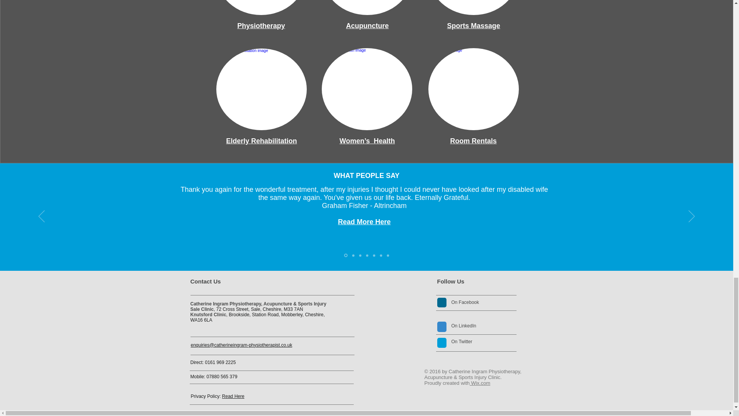 The width and height of the screenshot is (739, 416). What do you see at coordinates (367, 25) in the screenshot?
I see `Acupuncture` at bounding box center [367, 25].